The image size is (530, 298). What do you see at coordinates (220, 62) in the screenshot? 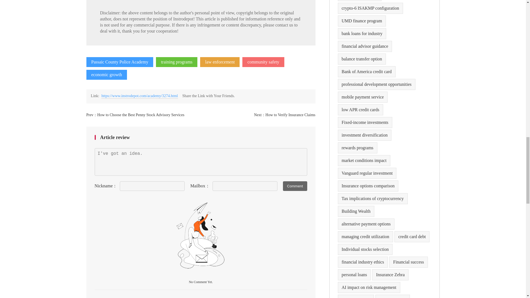
I see `law enforcement` at bounding box center [220, 62].